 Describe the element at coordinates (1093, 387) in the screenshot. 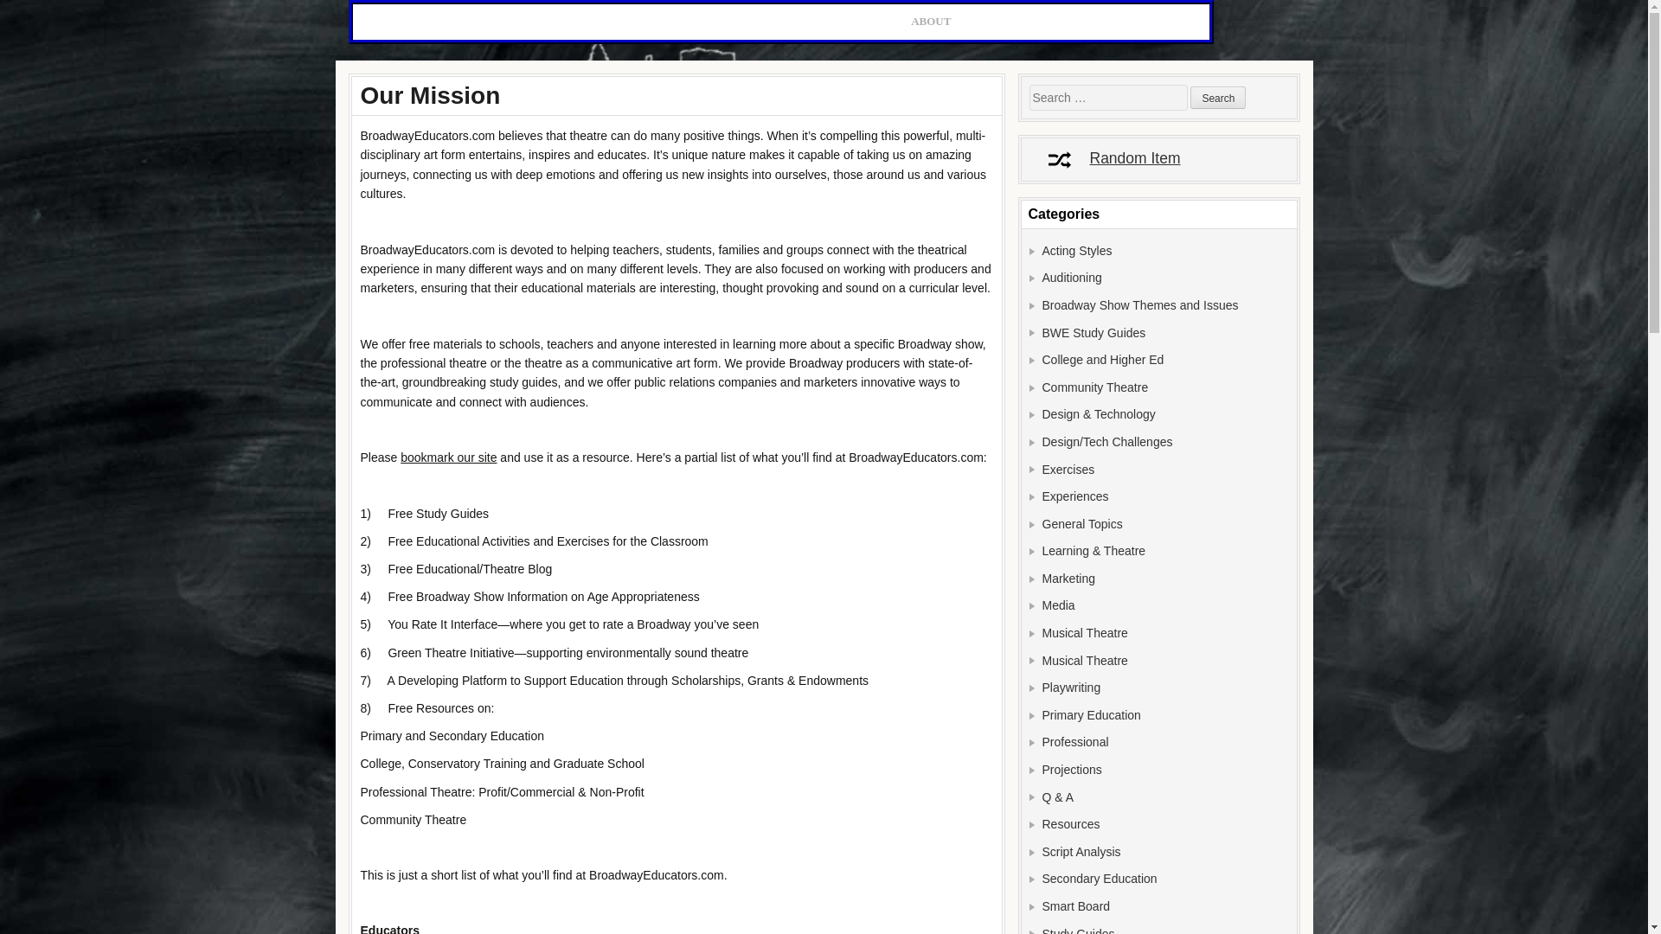

I see `Community Theatre` at that location.